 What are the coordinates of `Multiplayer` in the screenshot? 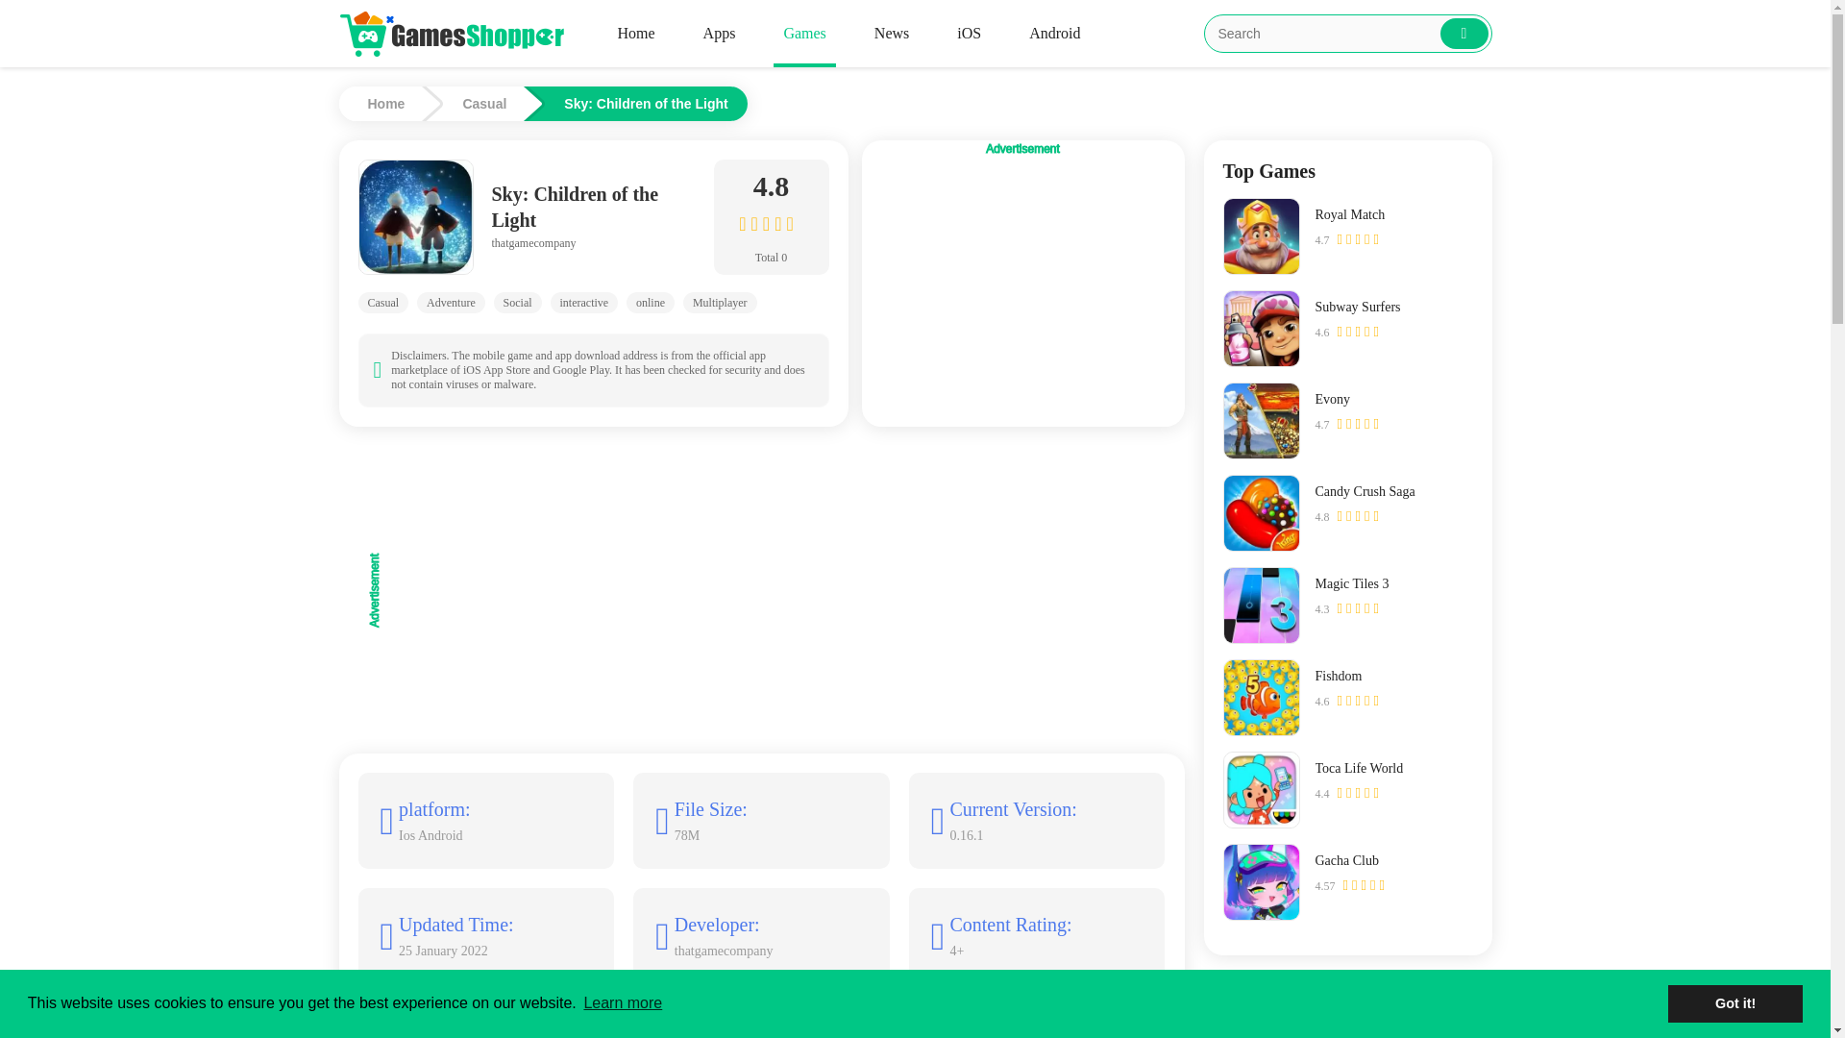 It's located at (719, 302).